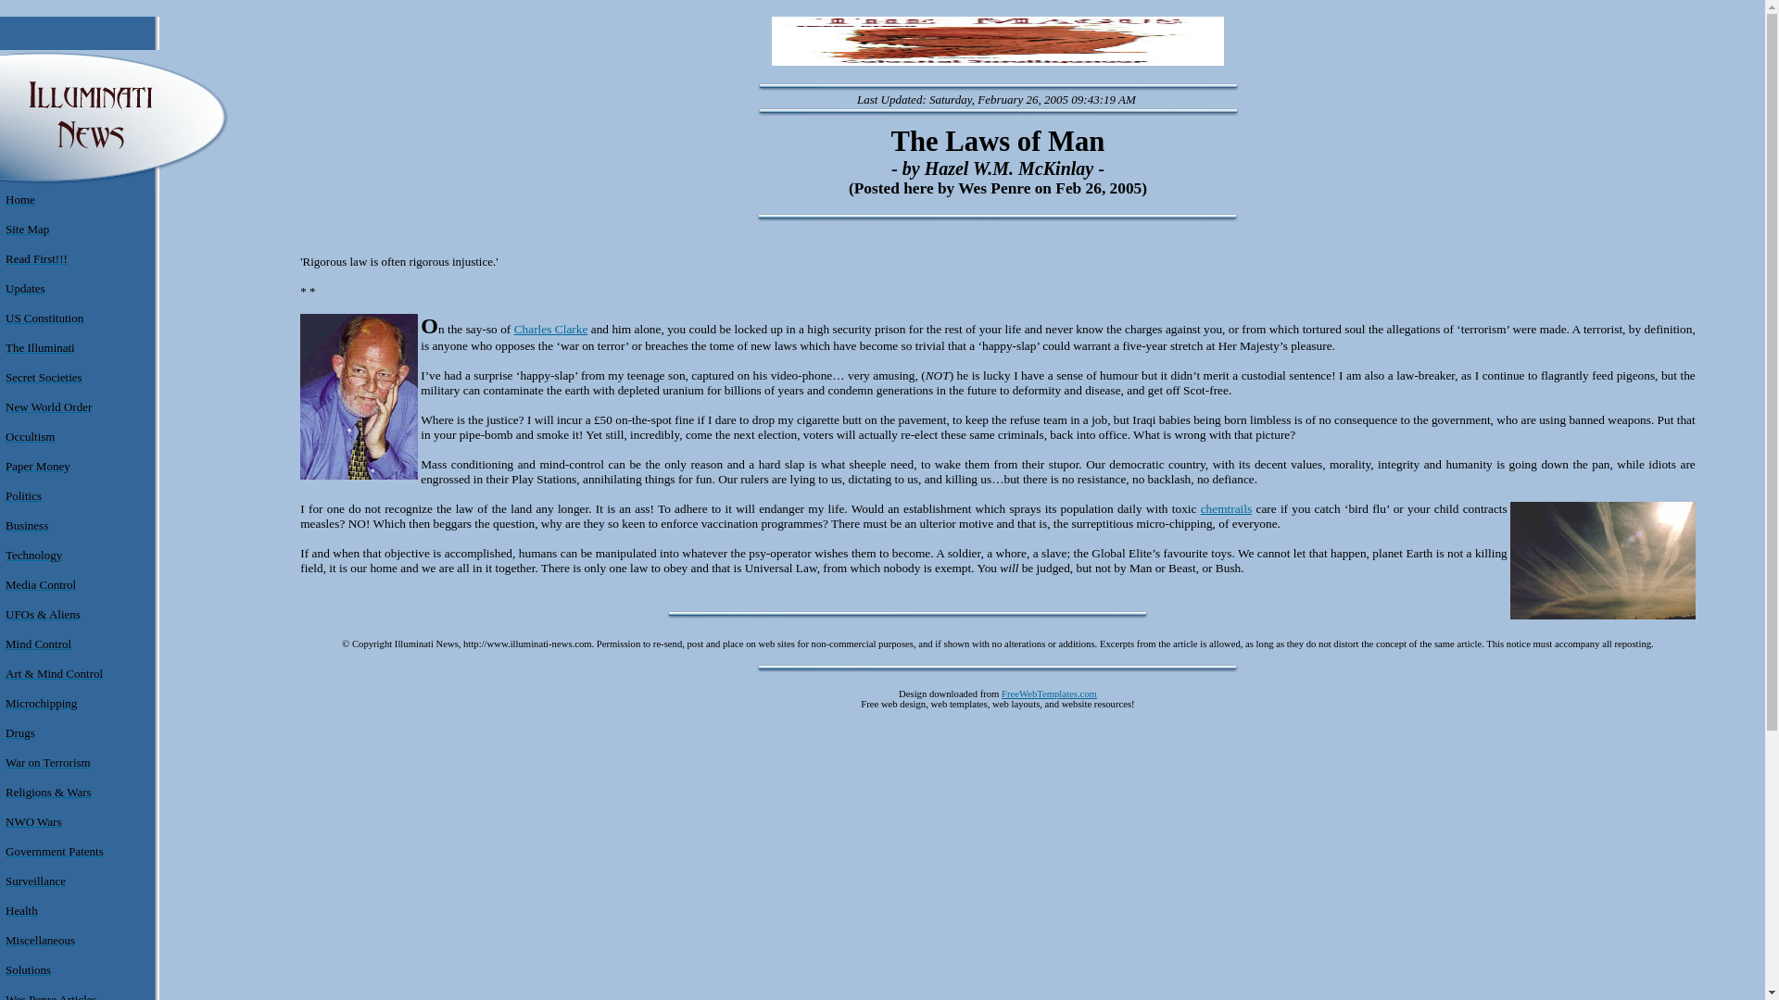 The image size is (1779, 1000). What do you see at coordinates (41, 702) in the screenshot?
I see `Microchipping` at bounding box center [41, 702].